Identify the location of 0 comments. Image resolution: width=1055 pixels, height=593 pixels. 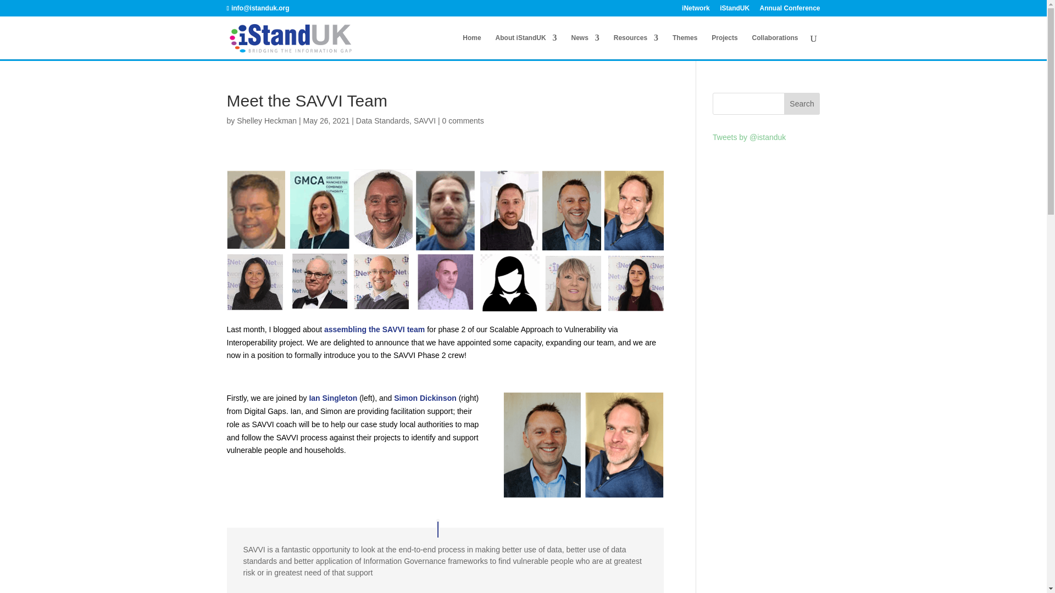
(463, 120).